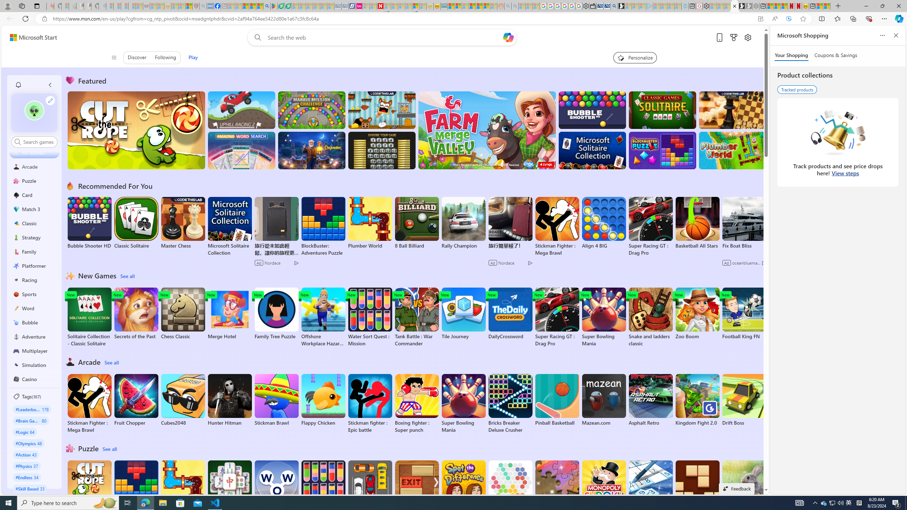  I want to click on Basketball All Stars, so click(697, 223).